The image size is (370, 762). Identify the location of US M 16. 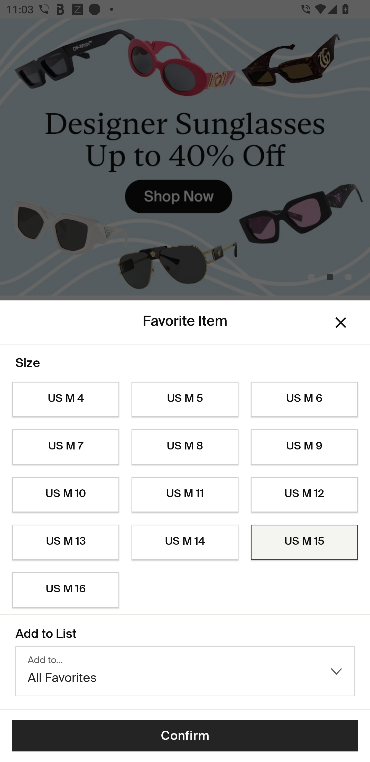
(66, 590).